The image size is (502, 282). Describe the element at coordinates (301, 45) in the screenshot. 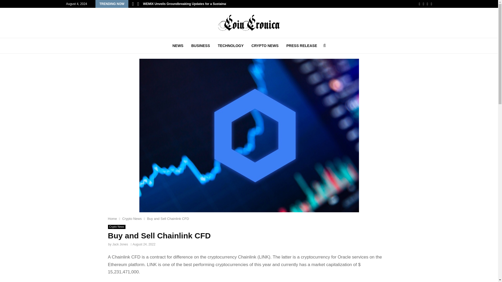

I see `PRESS RELEASE` at that location.